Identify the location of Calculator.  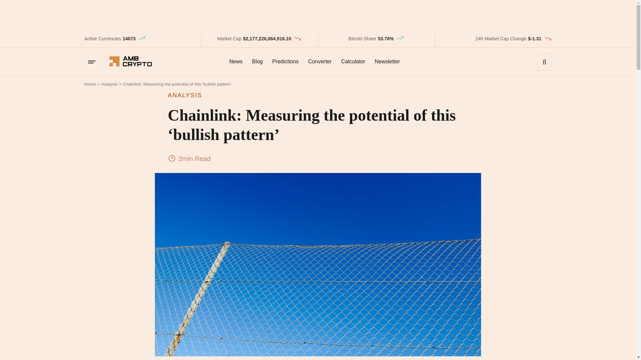
(353, 61).